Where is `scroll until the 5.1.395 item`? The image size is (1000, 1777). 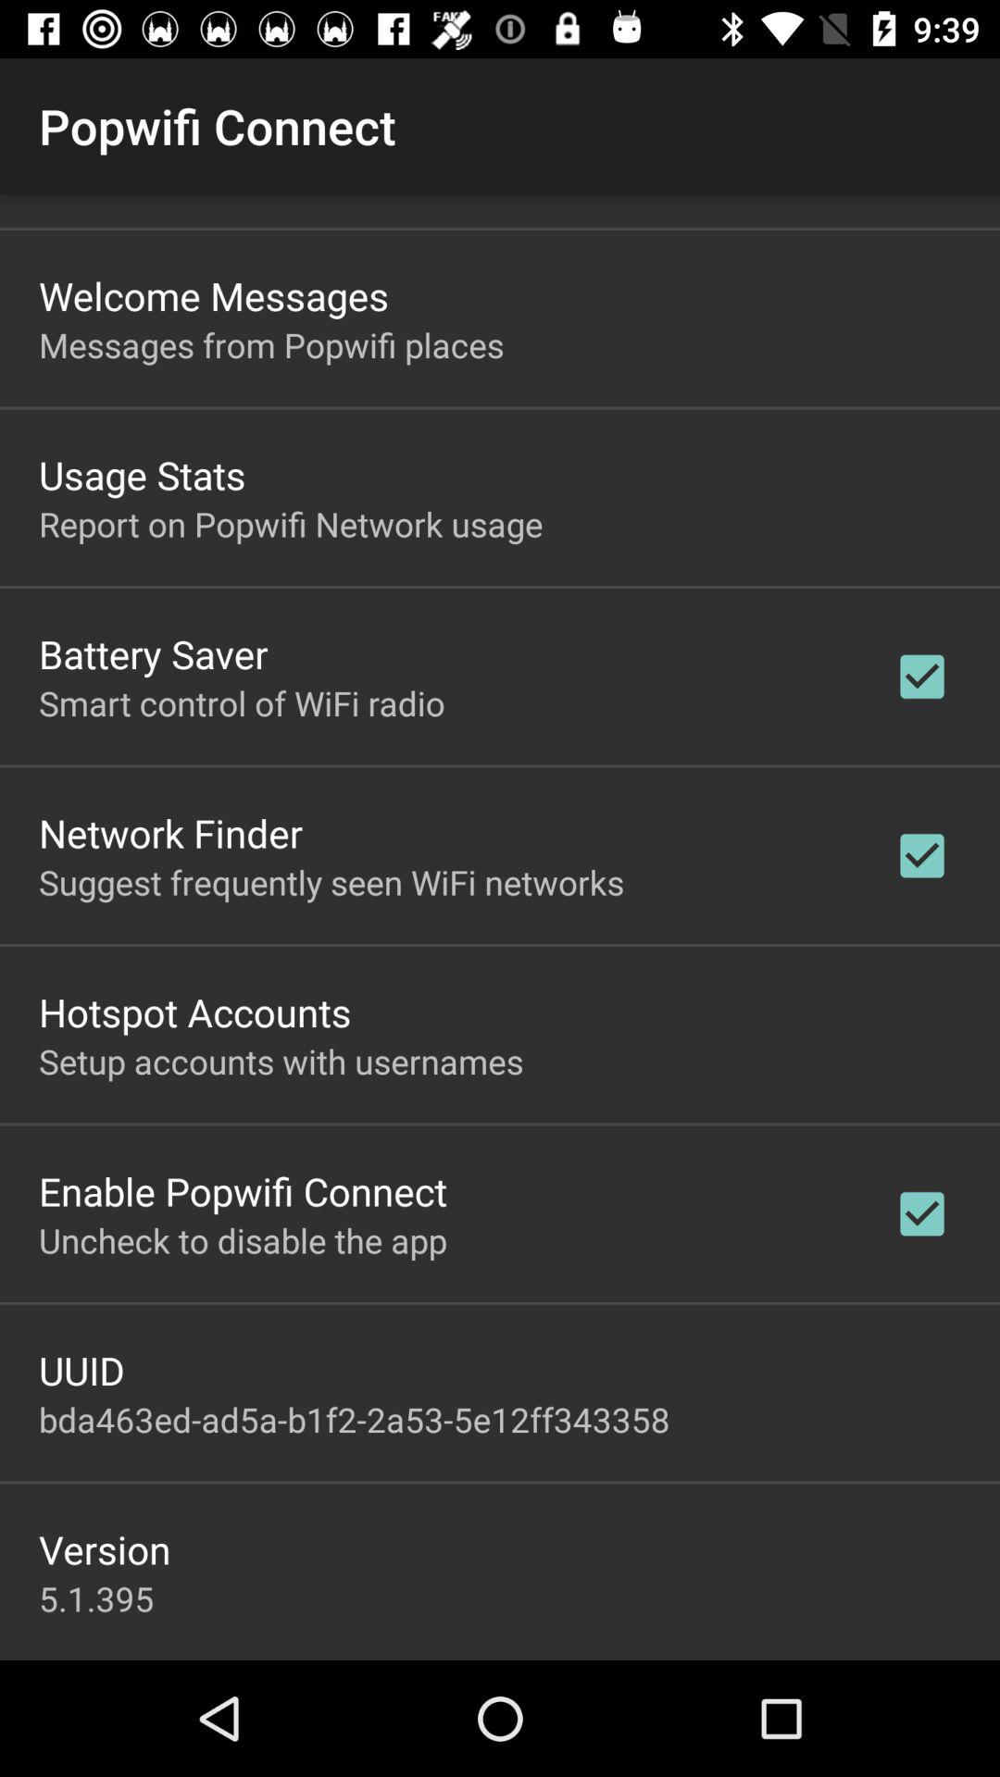
scroll until the 5.1.395 item is located at coordinates (96, 1598).